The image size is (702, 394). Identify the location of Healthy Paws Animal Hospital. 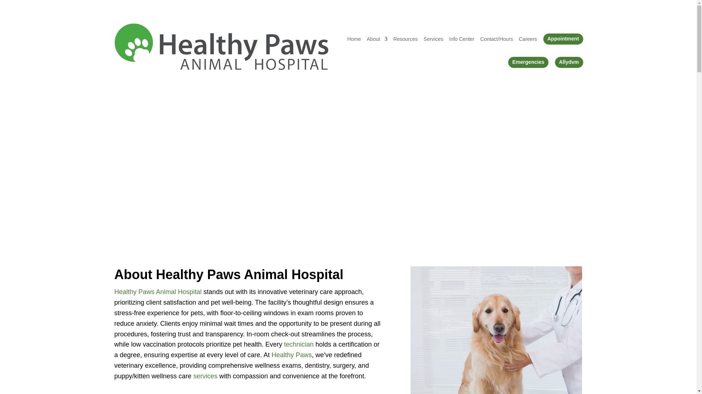
(158, 292).